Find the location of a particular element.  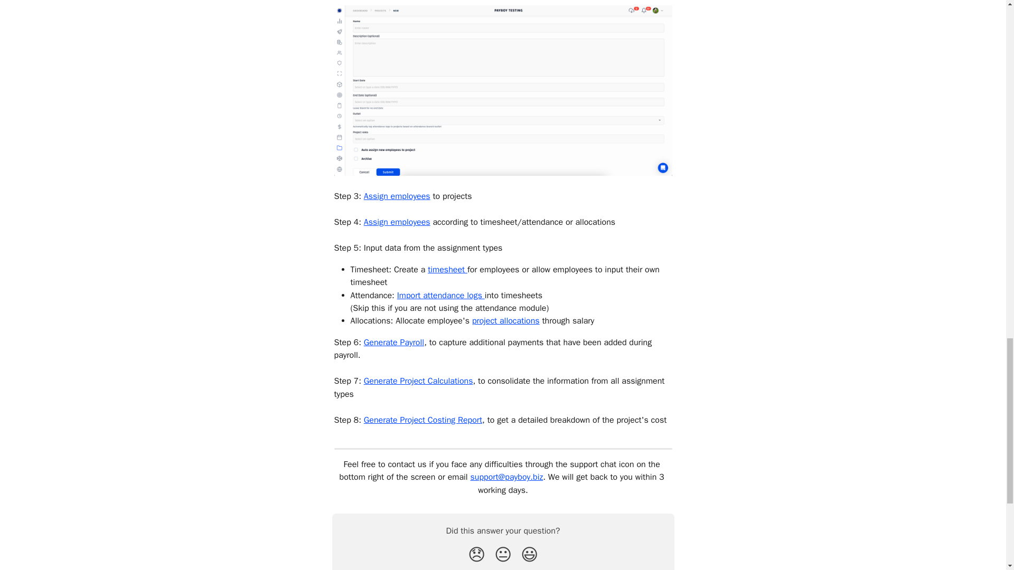

Generate Project Costing Report is located at coordinates (423, 420).